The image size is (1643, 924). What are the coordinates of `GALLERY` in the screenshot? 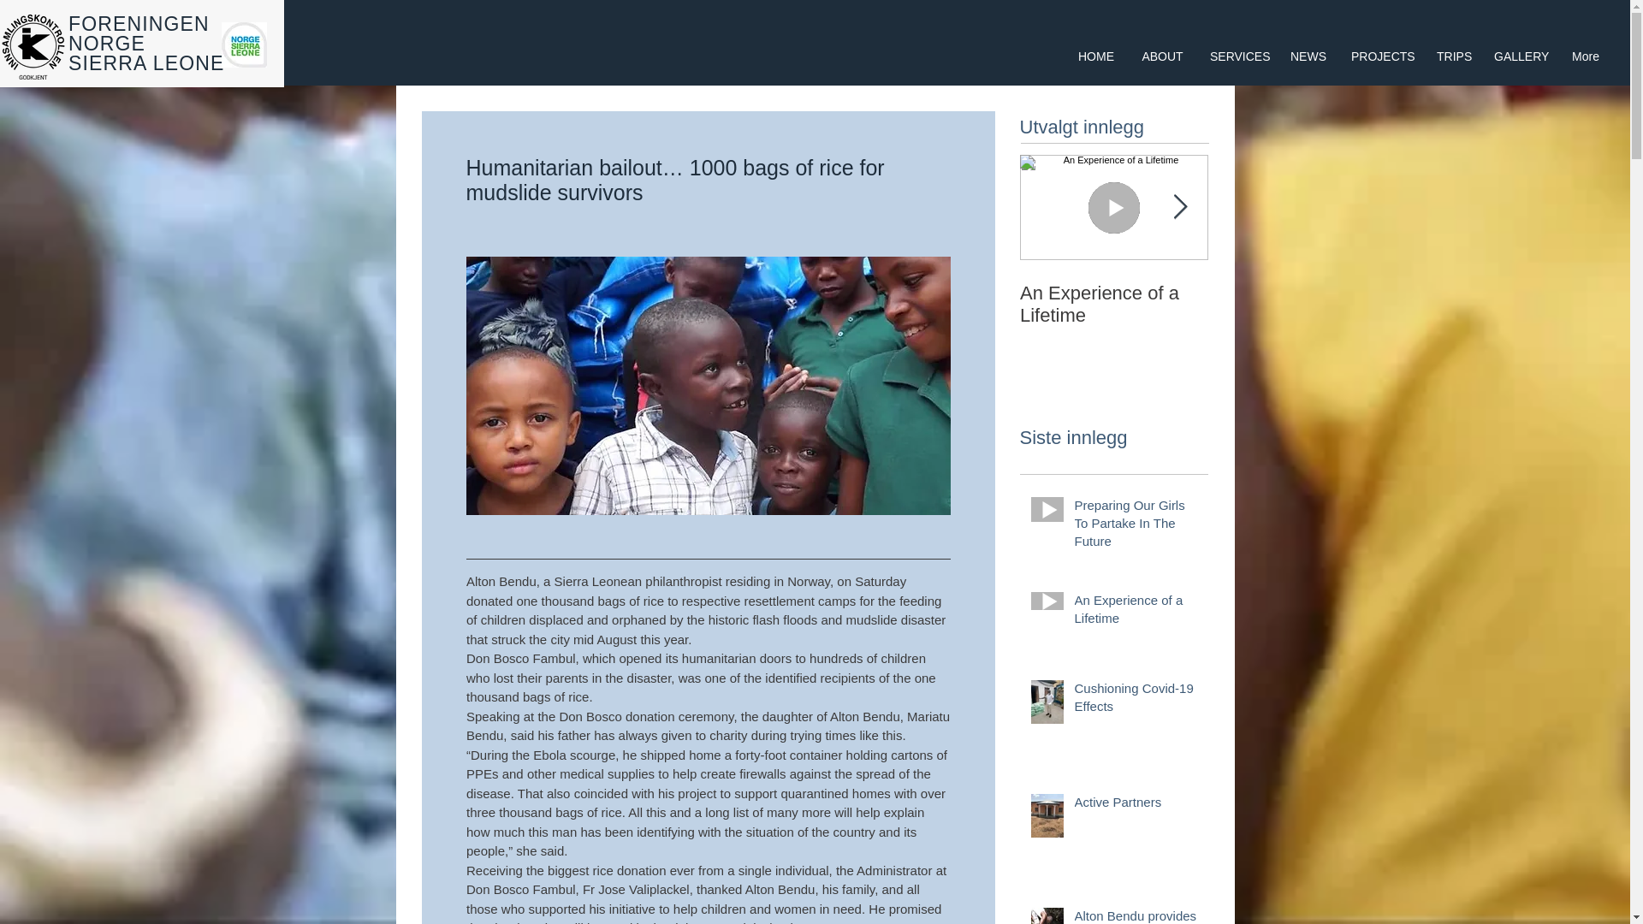 It's located at (1237, 56).